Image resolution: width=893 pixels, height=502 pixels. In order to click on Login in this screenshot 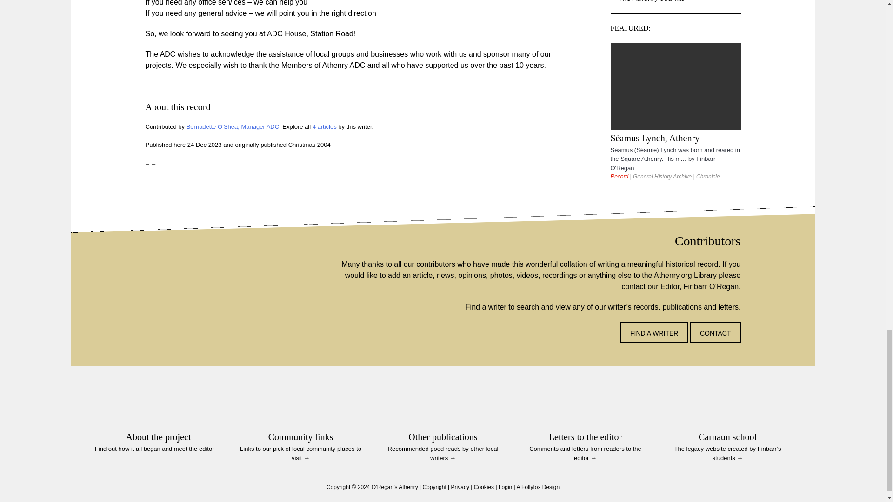, I will do `click(505, 487)`.